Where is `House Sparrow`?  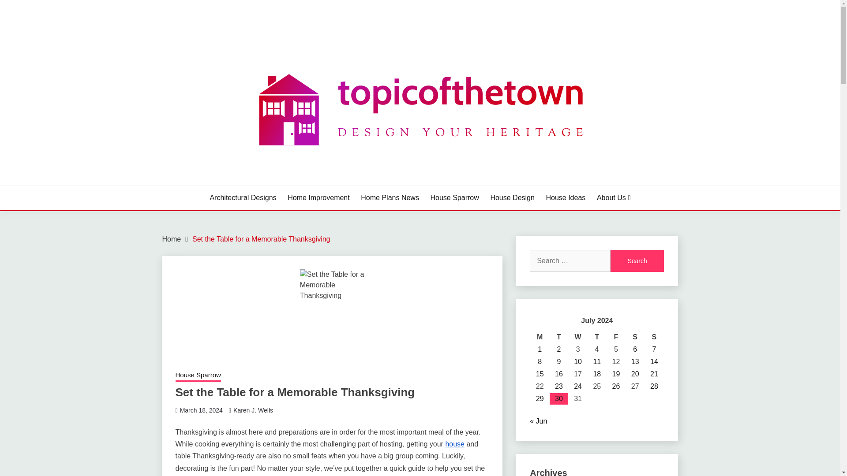 House Sparrow is located at coordinates (454, 198).